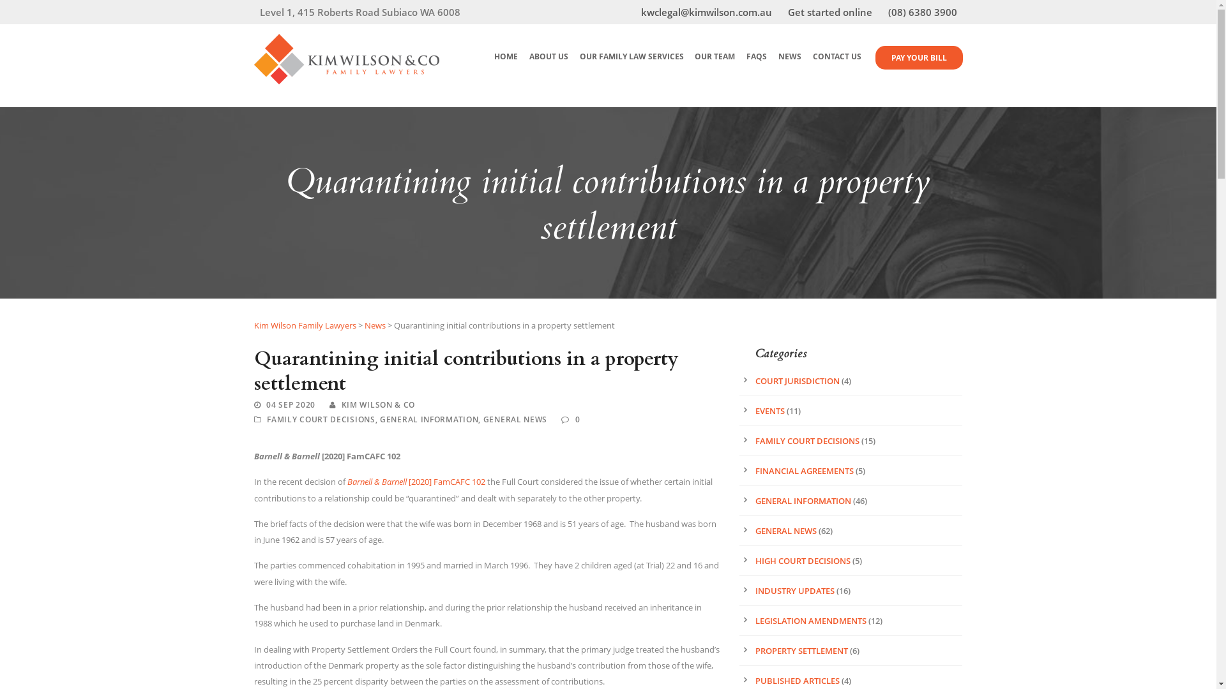  Describe the element at coordinates (835, 65) in the screenshot. I see `CONTACT US` at that location.